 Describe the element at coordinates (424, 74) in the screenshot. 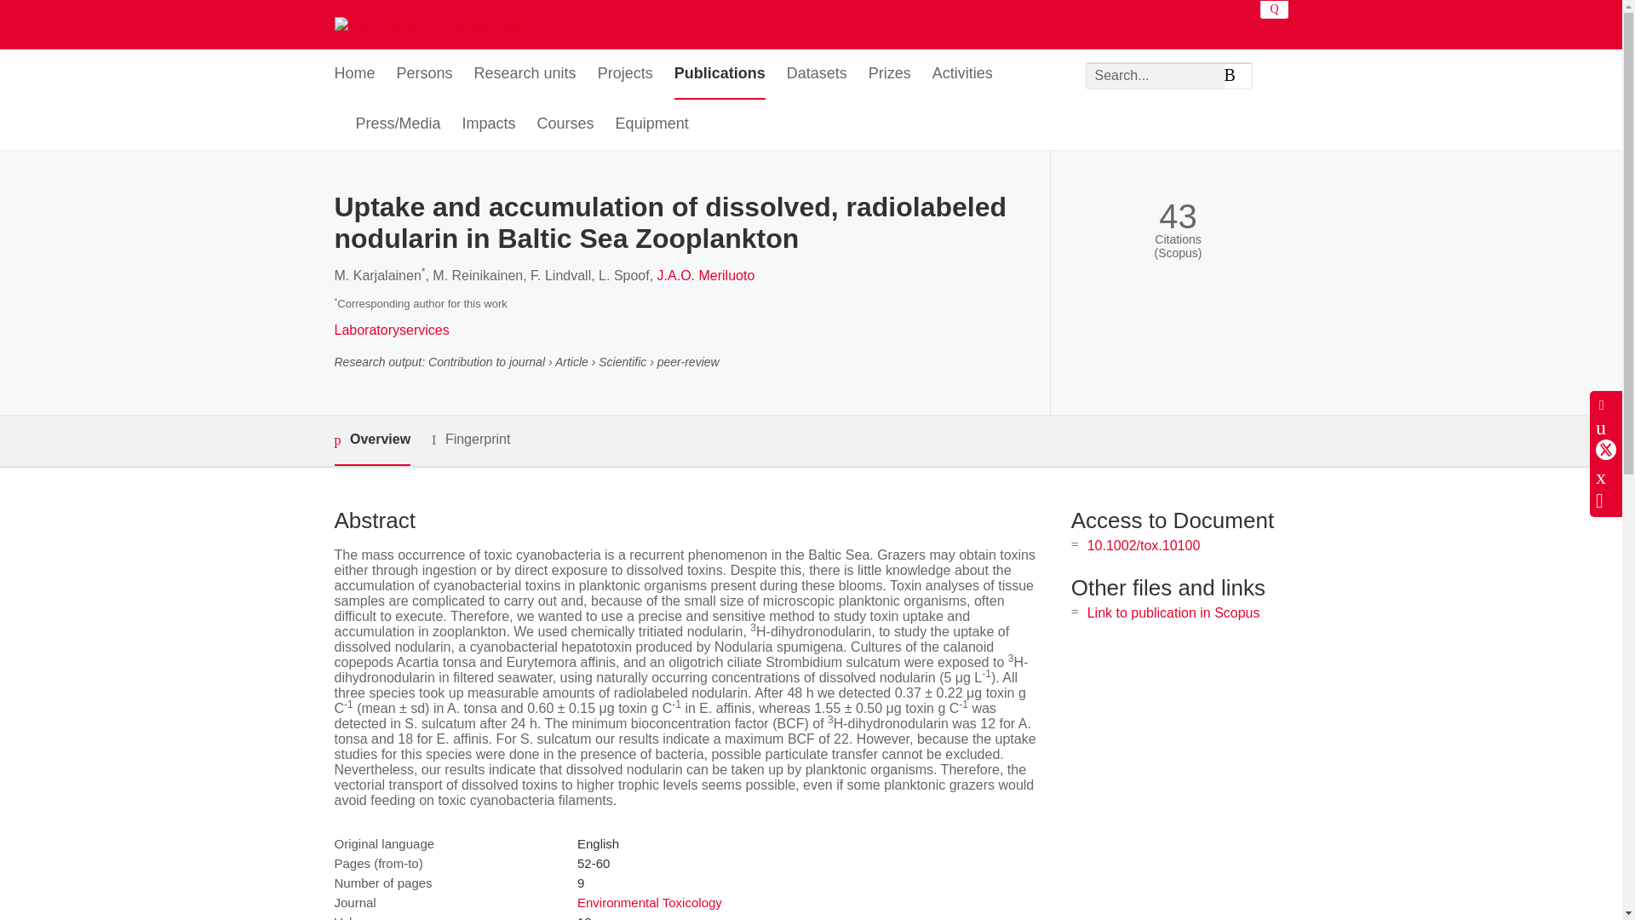

I see `Persons` at that location.